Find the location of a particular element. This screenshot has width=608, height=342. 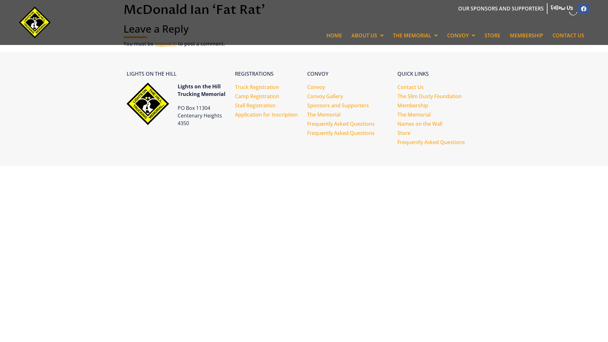

logged in is located at coordinates (166, 44).